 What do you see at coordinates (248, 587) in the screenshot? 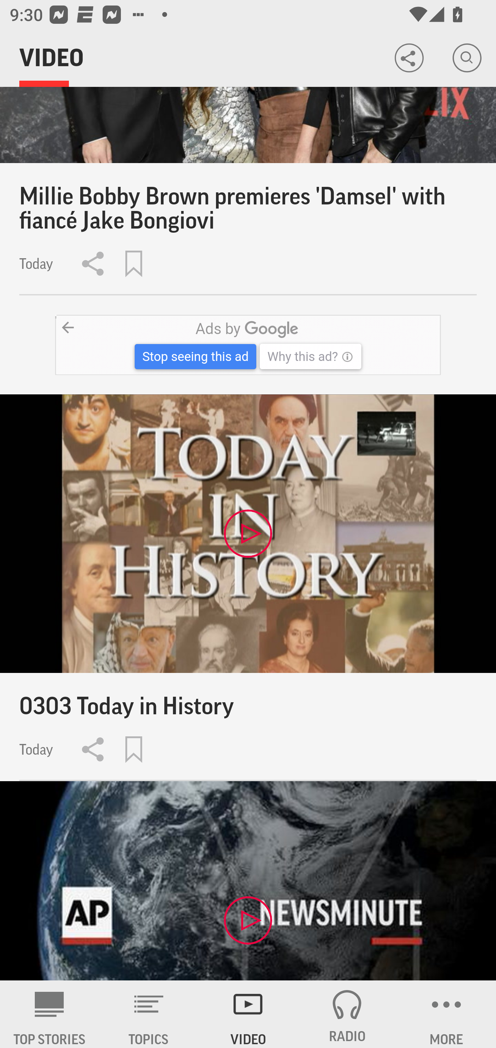
I see `0303 Today in History Today` at bounding box center [248, 587].